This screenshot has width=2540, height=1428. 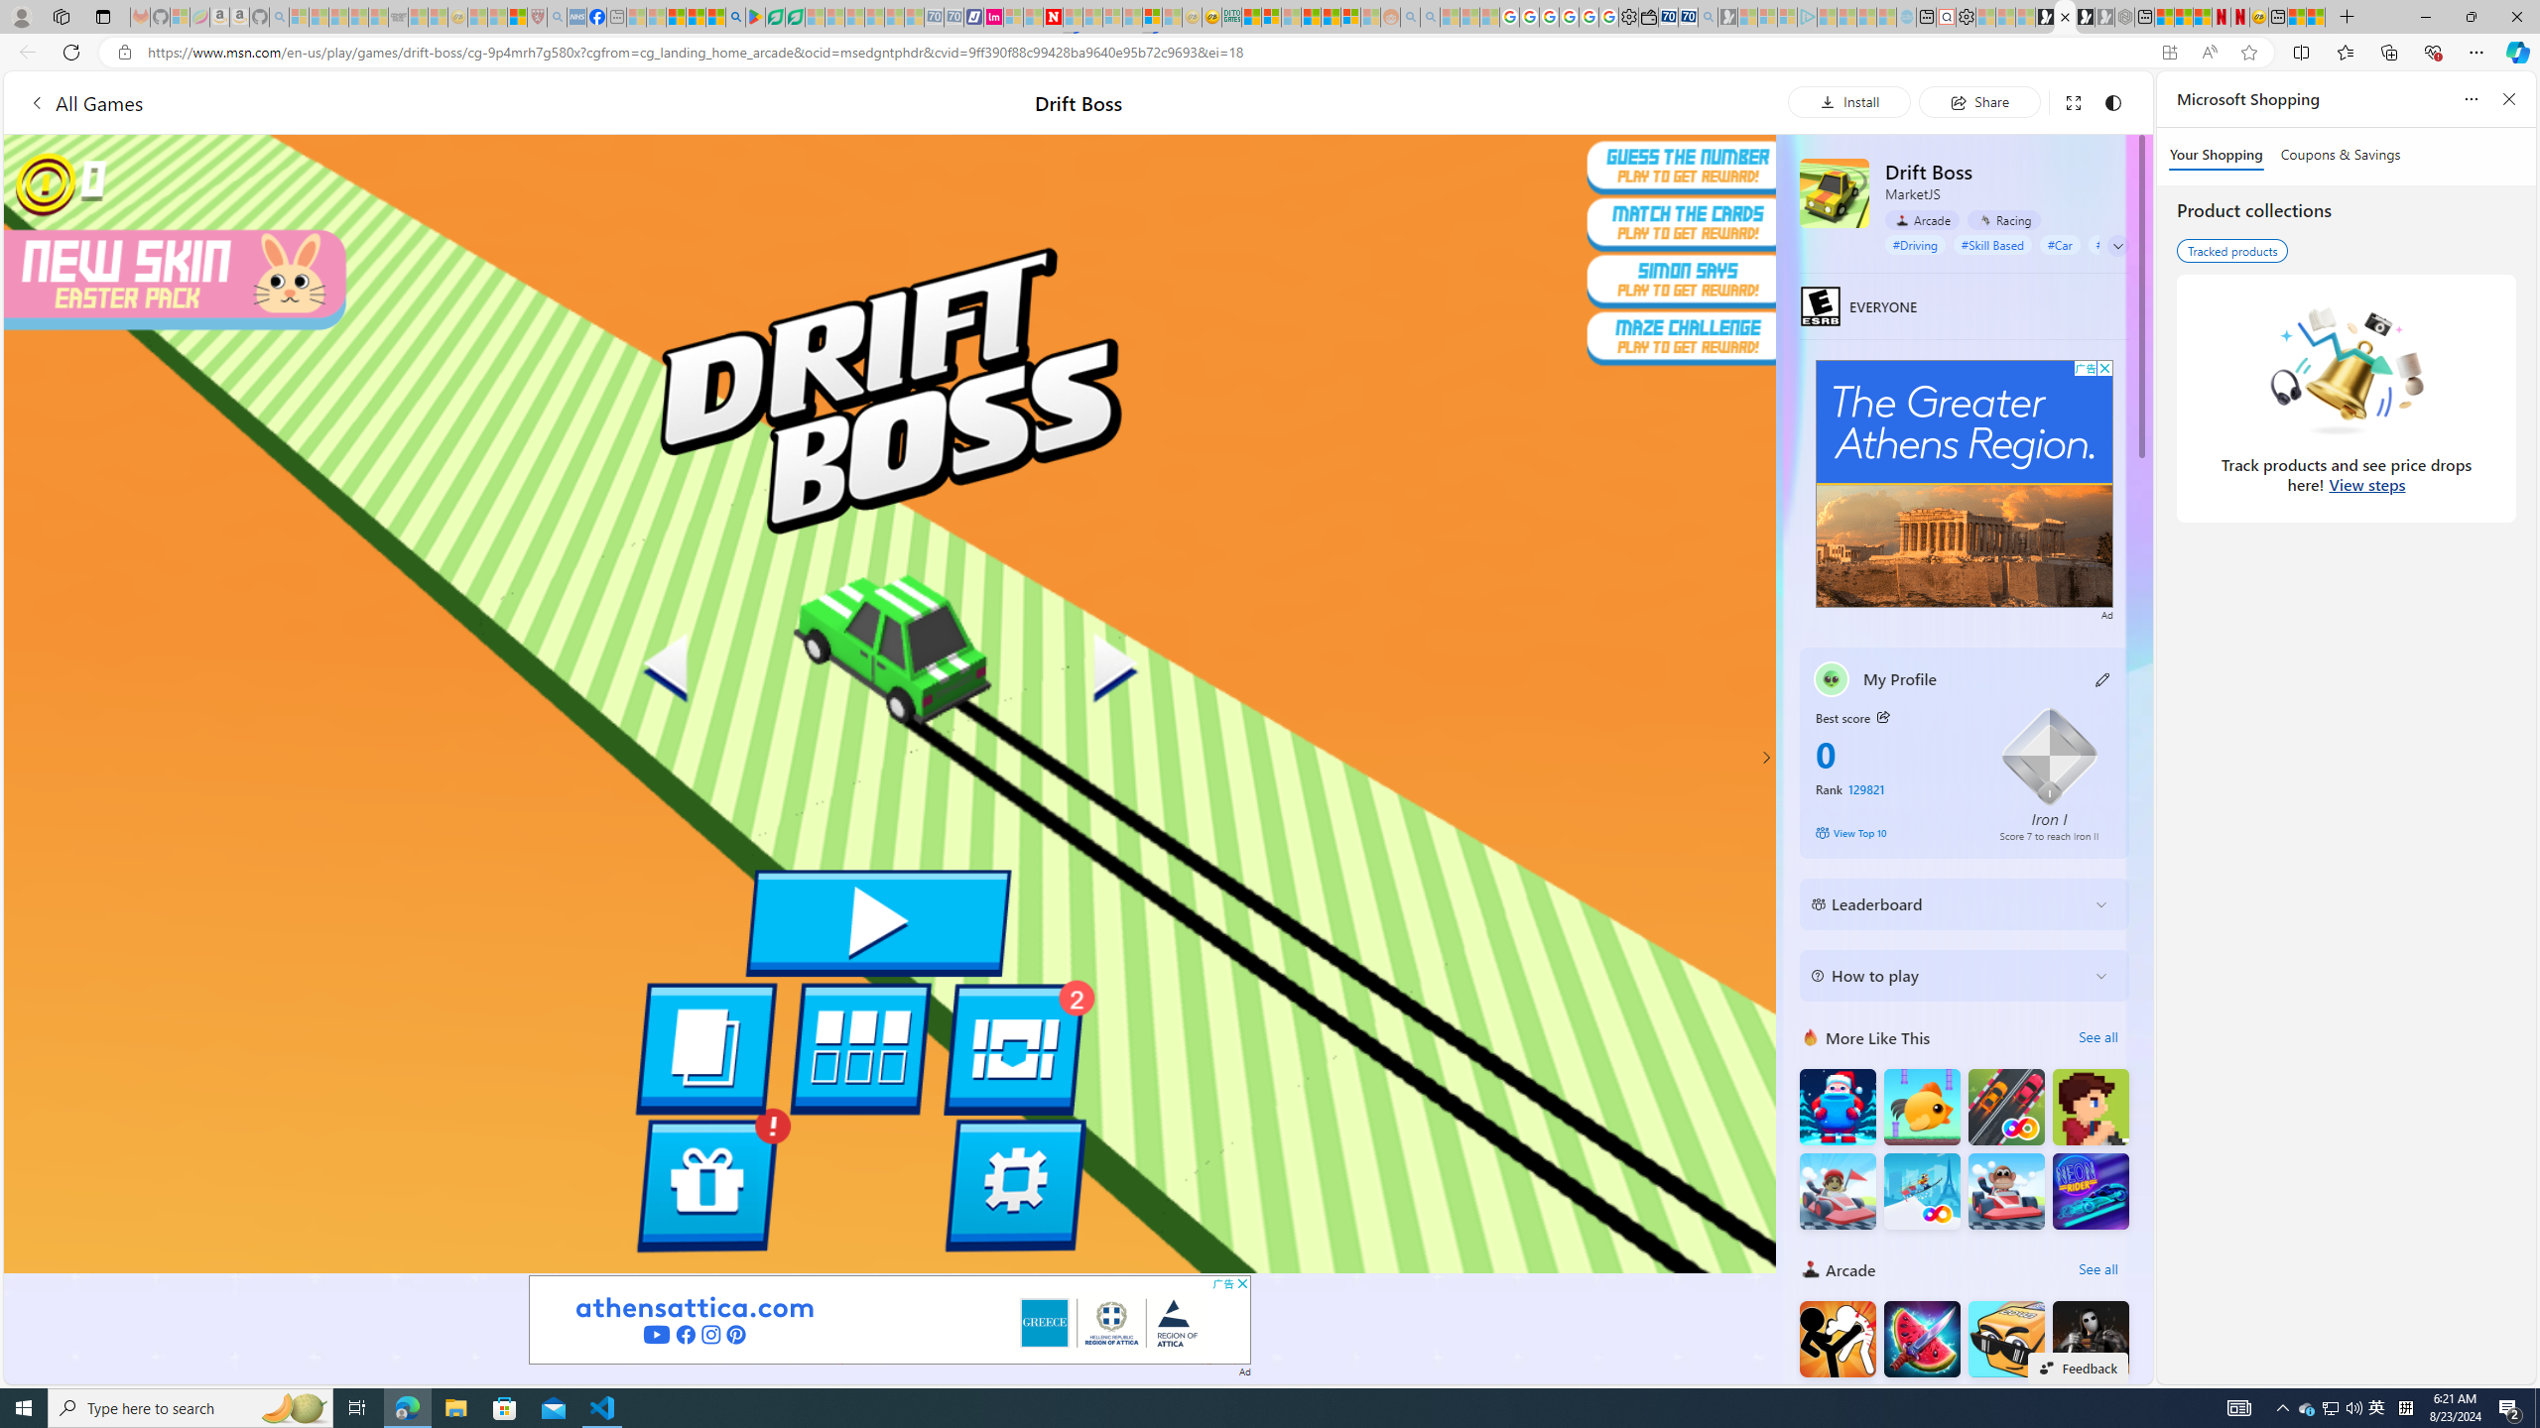 What do you see at coordinates (1838, 1339) in the screenshot?
I see `Stickman Fighter : Mega Brawl` at bounding box center [1838, 1339].